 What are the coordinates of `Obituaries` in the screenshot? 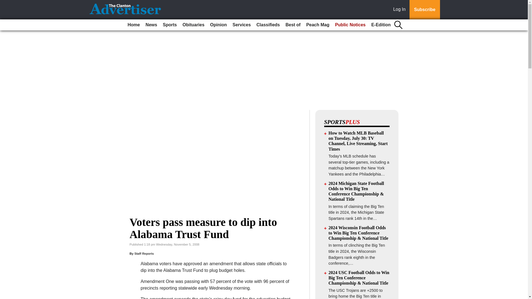 It's located at (193, 25).